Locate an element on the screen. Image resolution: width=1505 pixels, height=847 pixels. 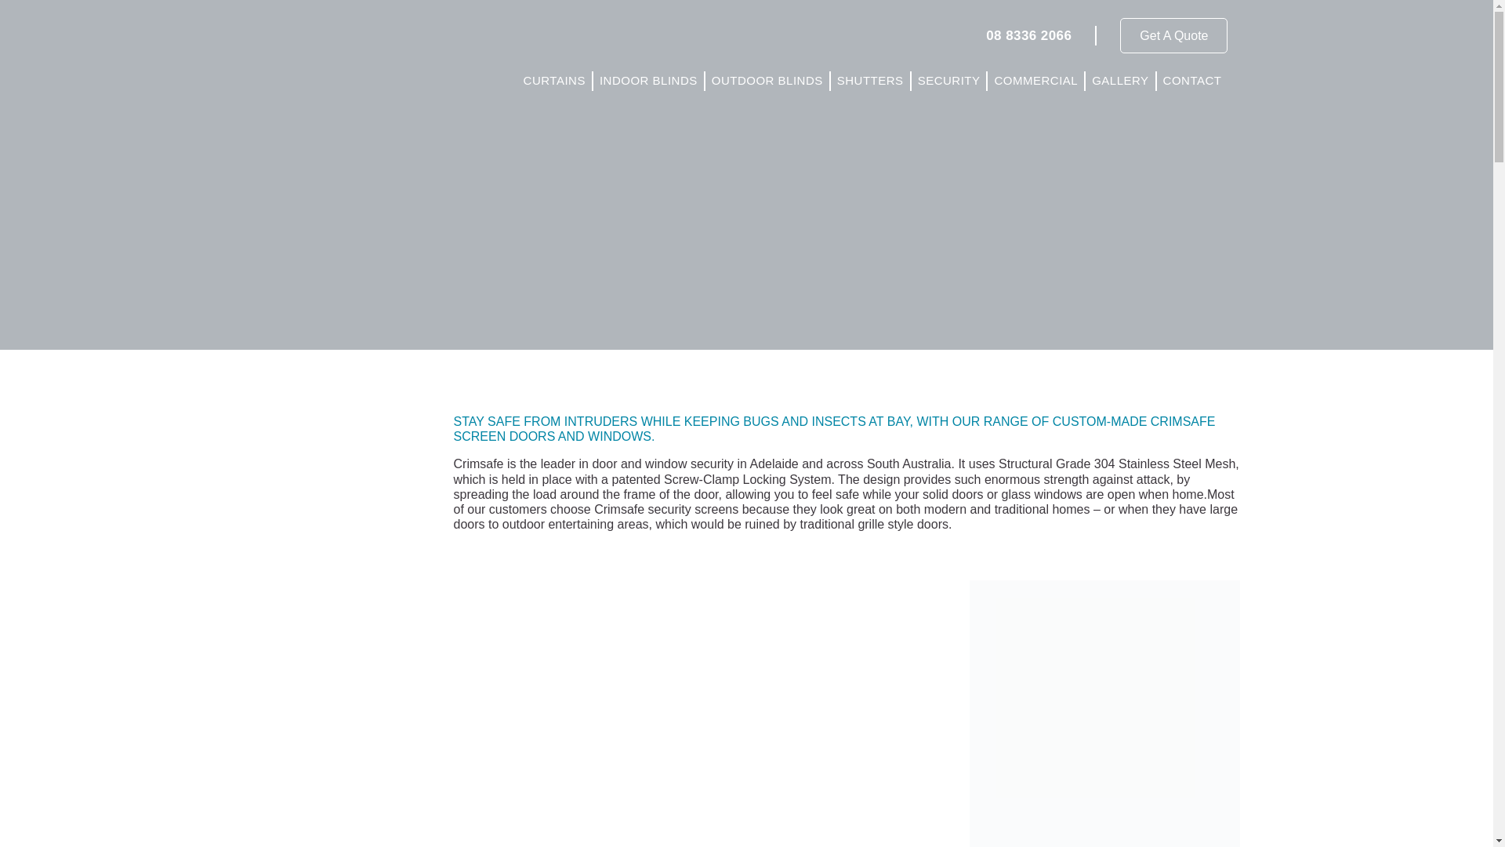
OUTDOOR BLINDS is located at coordinates (767, 80).